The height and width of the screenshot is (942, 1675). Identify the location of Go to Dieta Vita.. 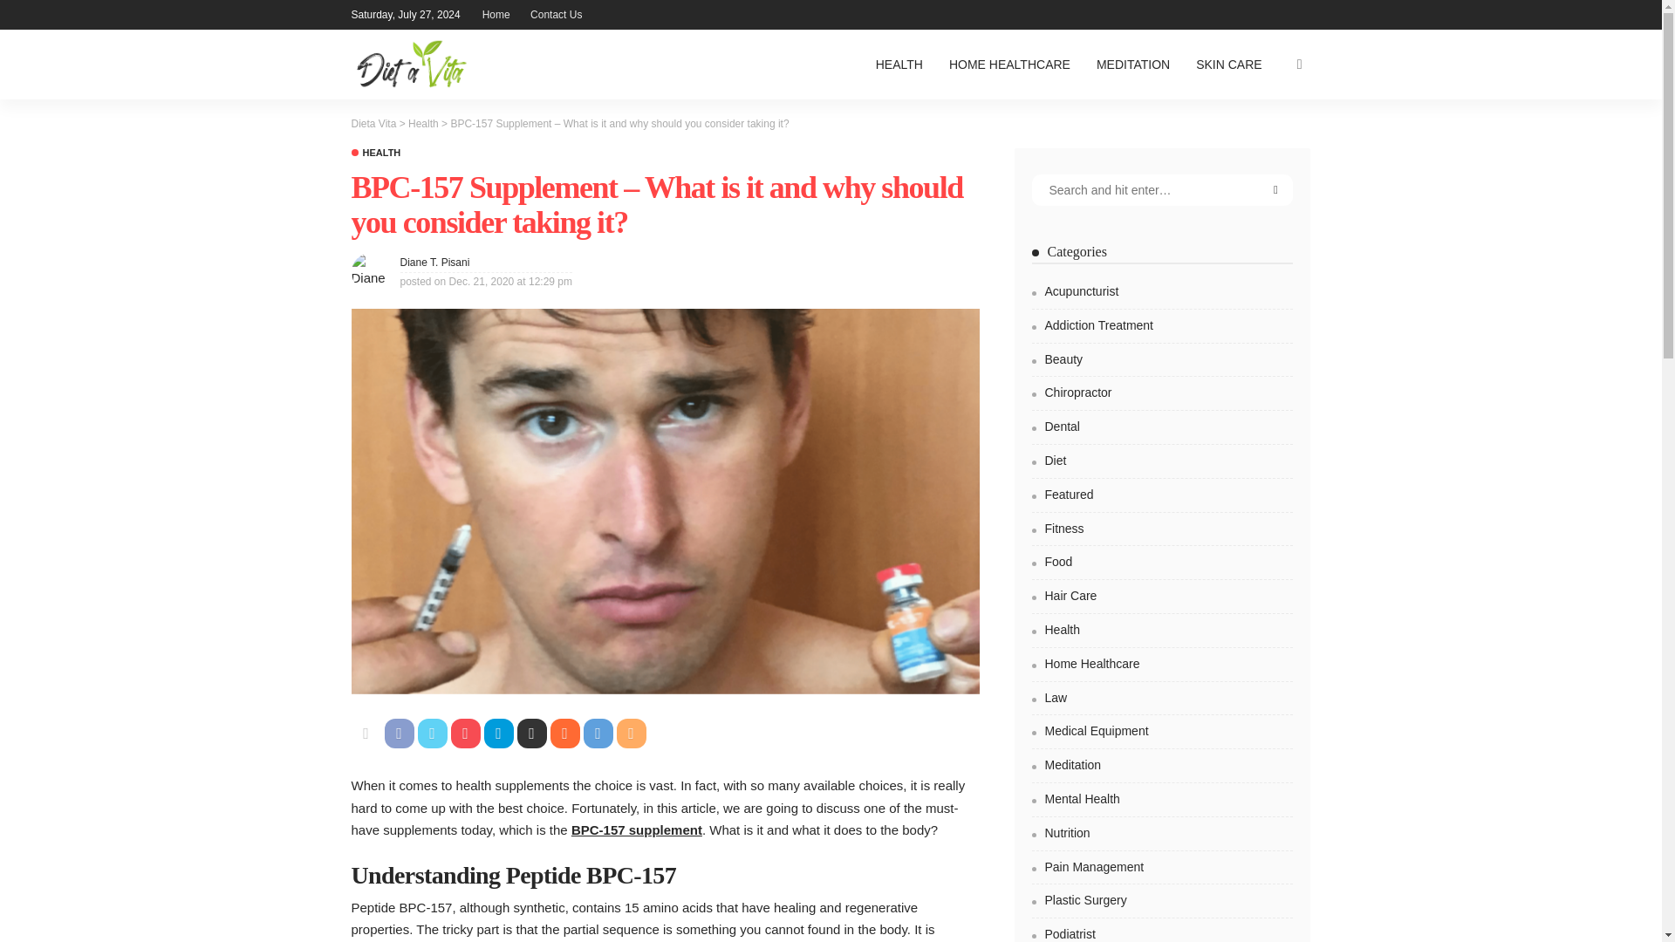
(373, 124).